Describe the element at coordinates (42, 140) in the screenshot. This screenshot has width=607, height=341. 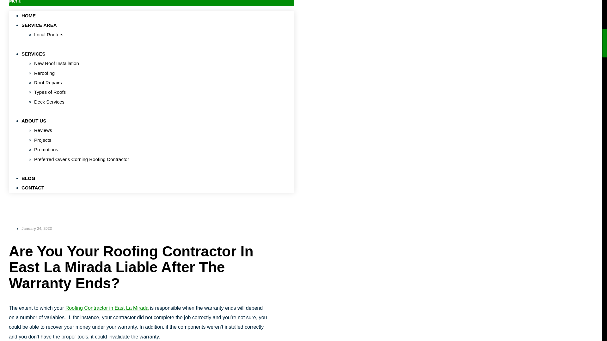
I see `Projects` at that location.